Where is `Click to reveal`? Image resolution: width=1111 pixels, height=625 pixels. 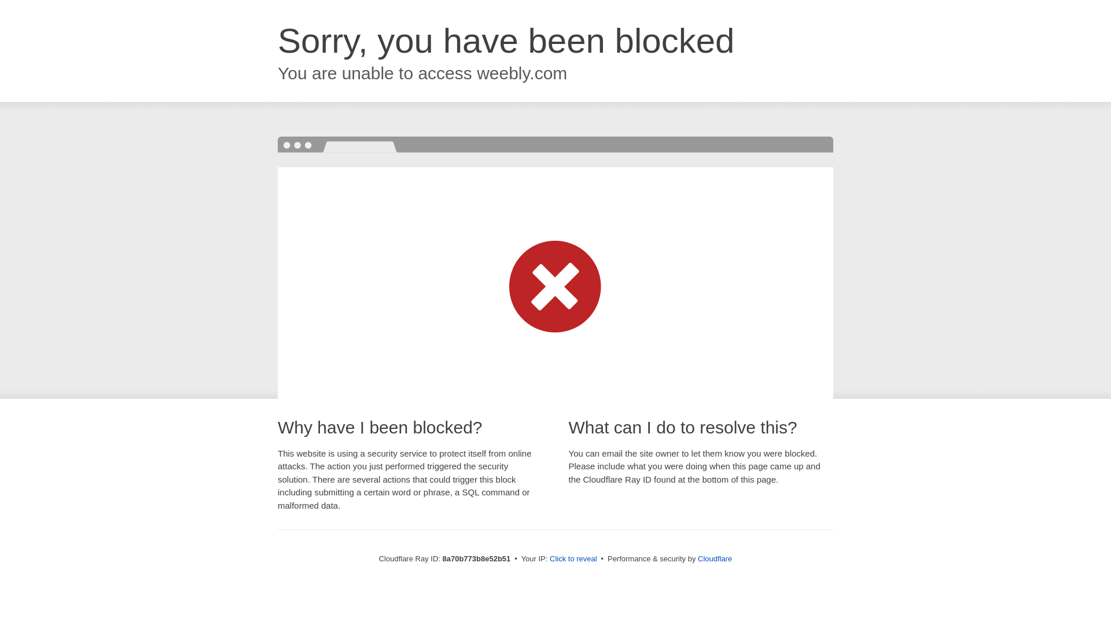
Click to reveal is located at coordinates (573, 559).